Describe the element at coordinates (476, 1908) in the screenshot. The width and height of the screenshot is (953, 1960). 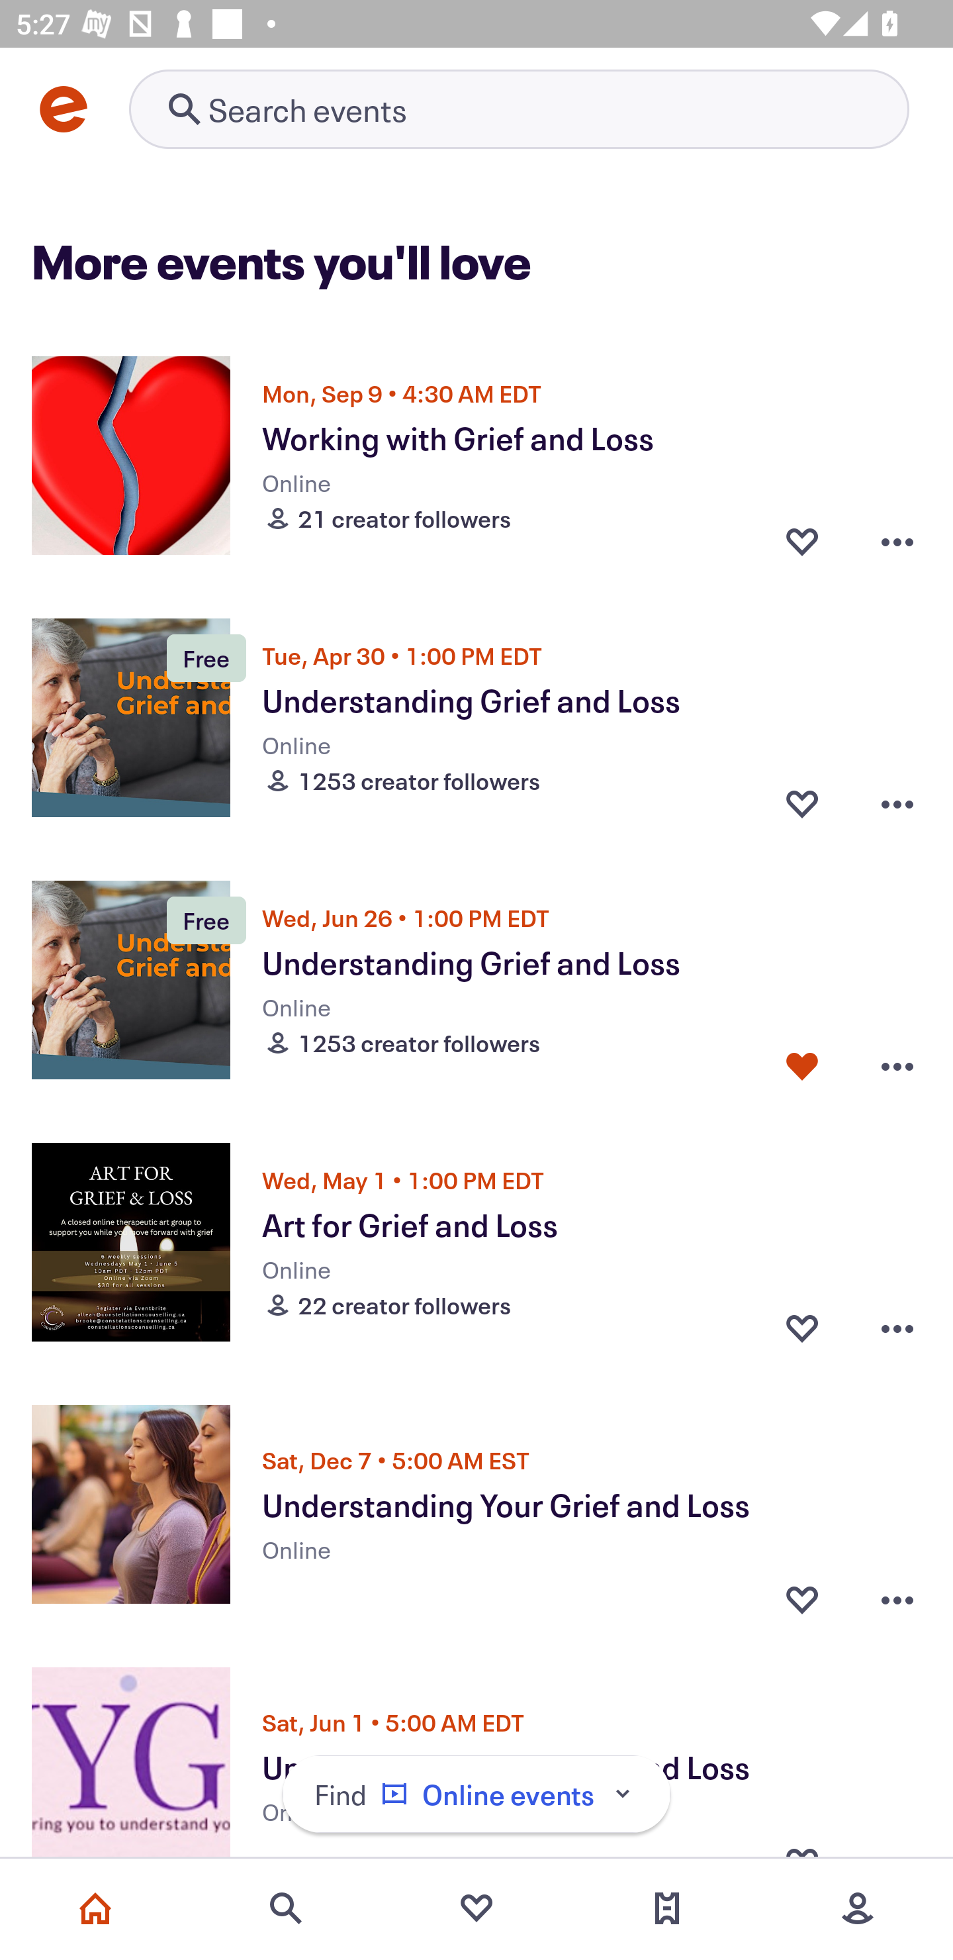
I see `Favorites` at that location.